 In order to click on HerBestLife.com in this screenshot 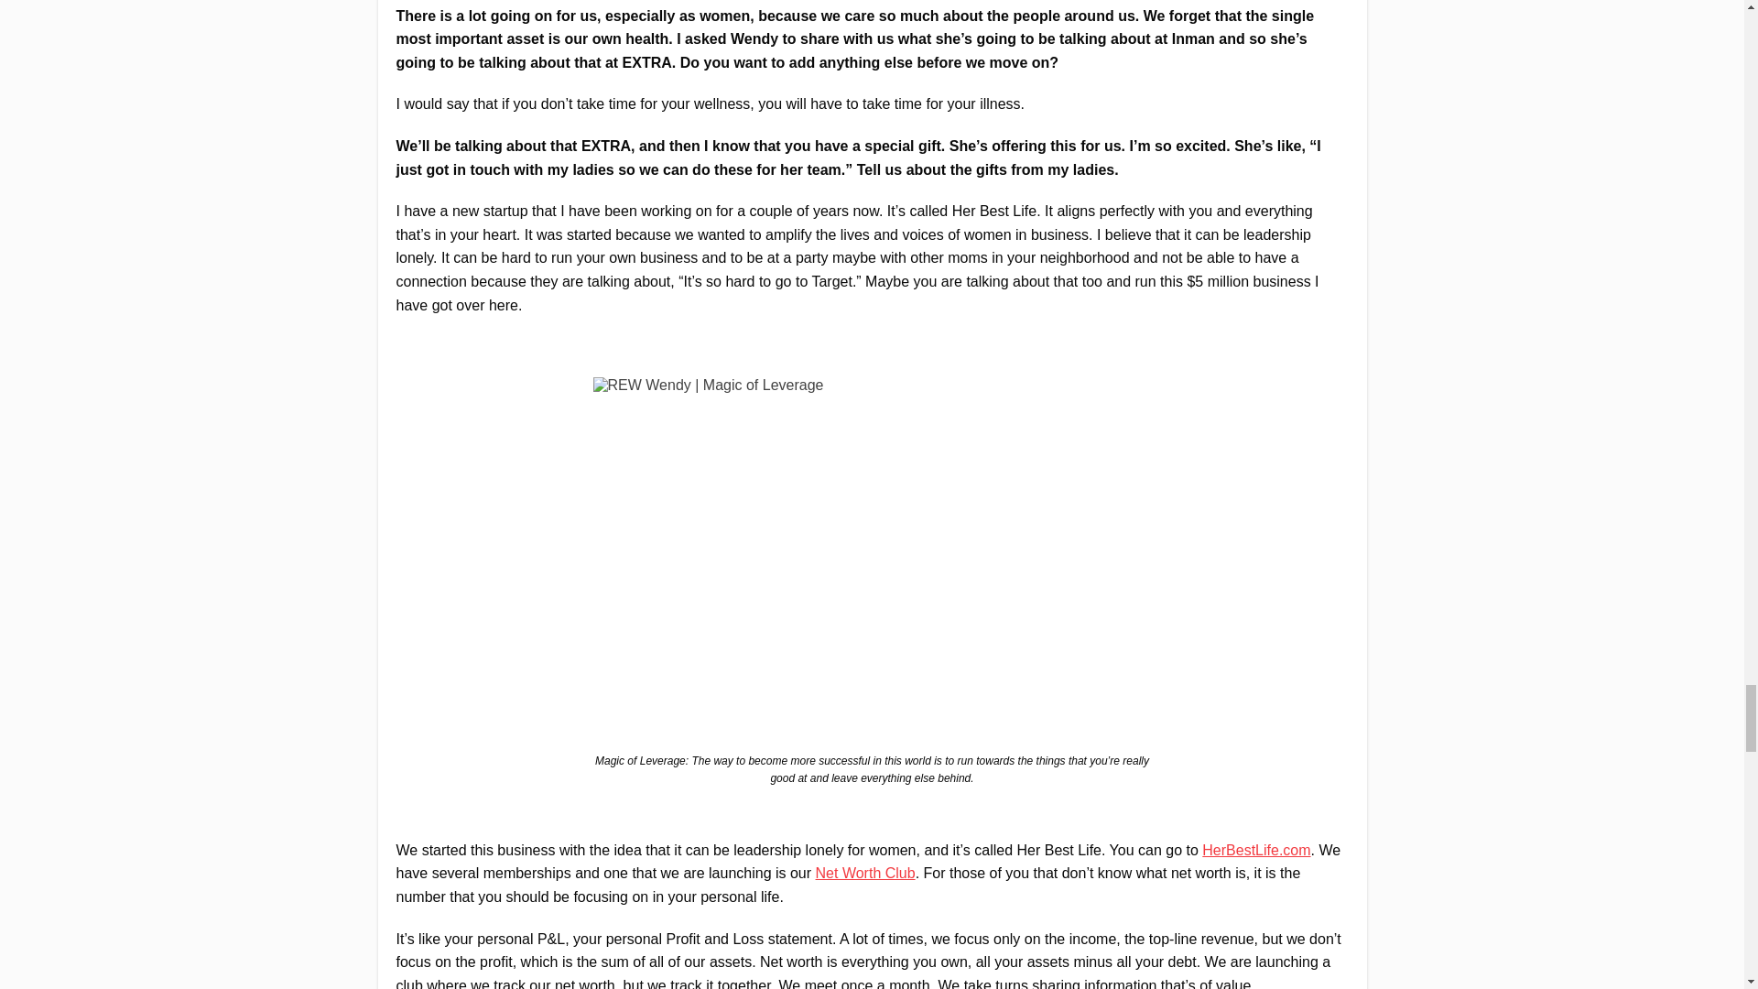, I will do `click(1256, 850)`.